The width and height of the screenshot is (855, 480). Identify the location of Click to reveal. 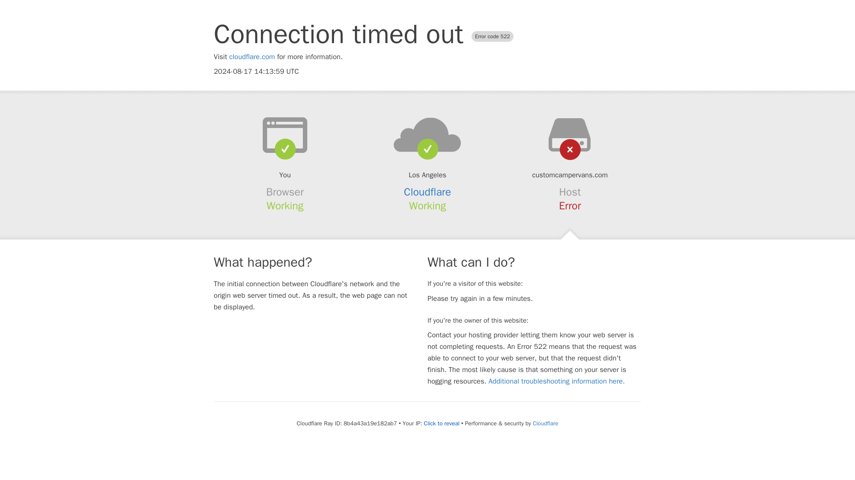
(442, 423).